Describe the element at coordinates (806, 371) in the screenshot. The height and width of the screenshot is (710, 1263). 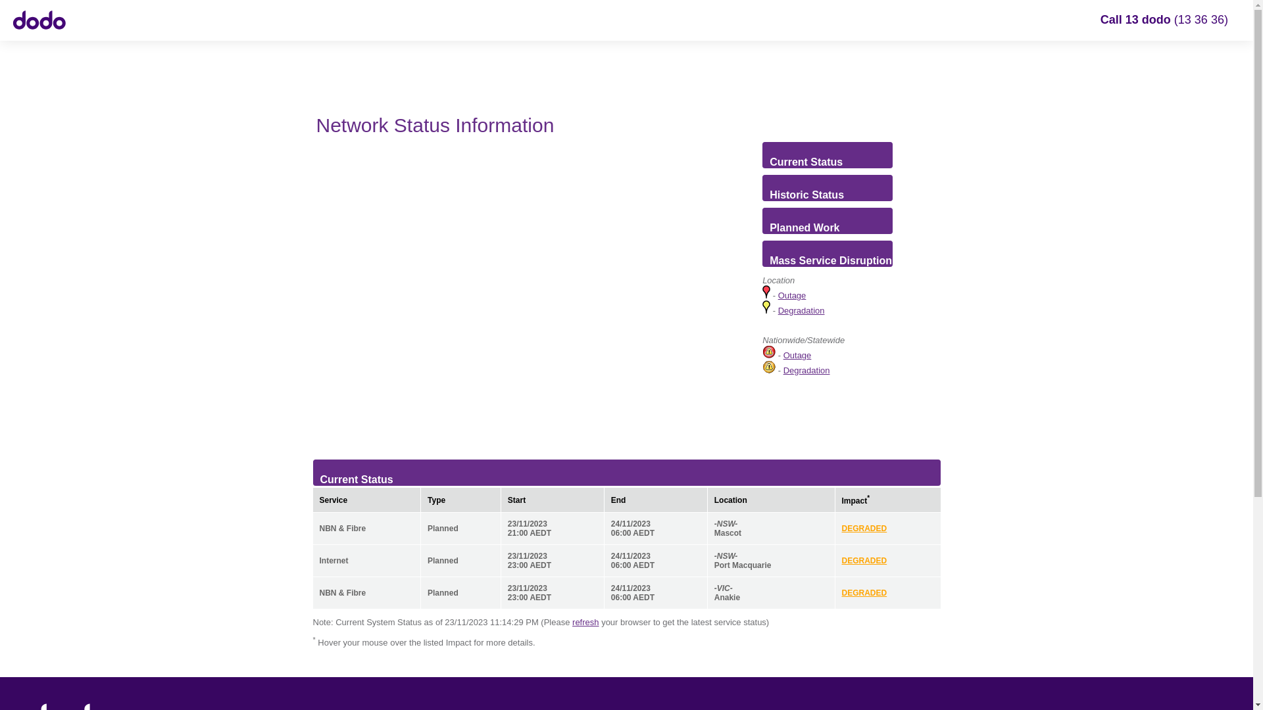
I see `Degradation` at that location.